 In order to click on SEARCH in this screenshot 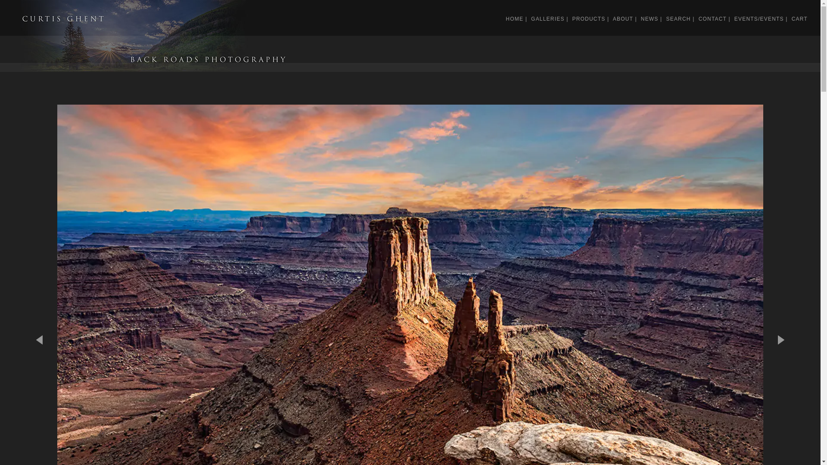, I will do `click(678, 19)`.